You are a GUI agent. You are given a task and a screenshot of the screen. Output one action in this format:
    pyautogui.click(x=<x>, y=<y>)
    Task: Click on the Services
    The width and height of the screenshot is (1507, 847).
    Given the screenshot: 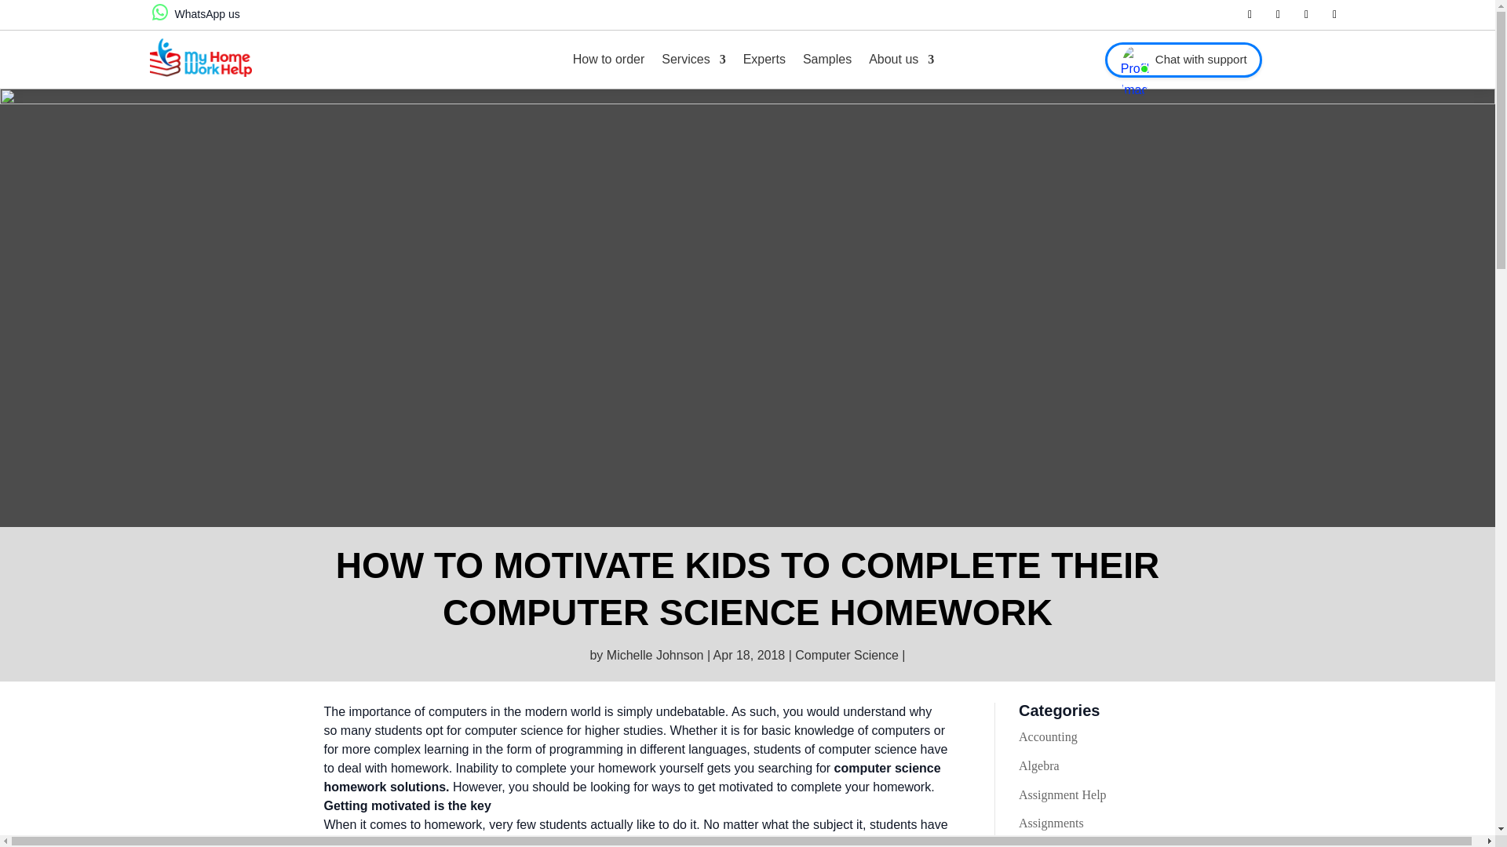 What is the action you would take?
    pyautogui.click(x=692, y=60)
    